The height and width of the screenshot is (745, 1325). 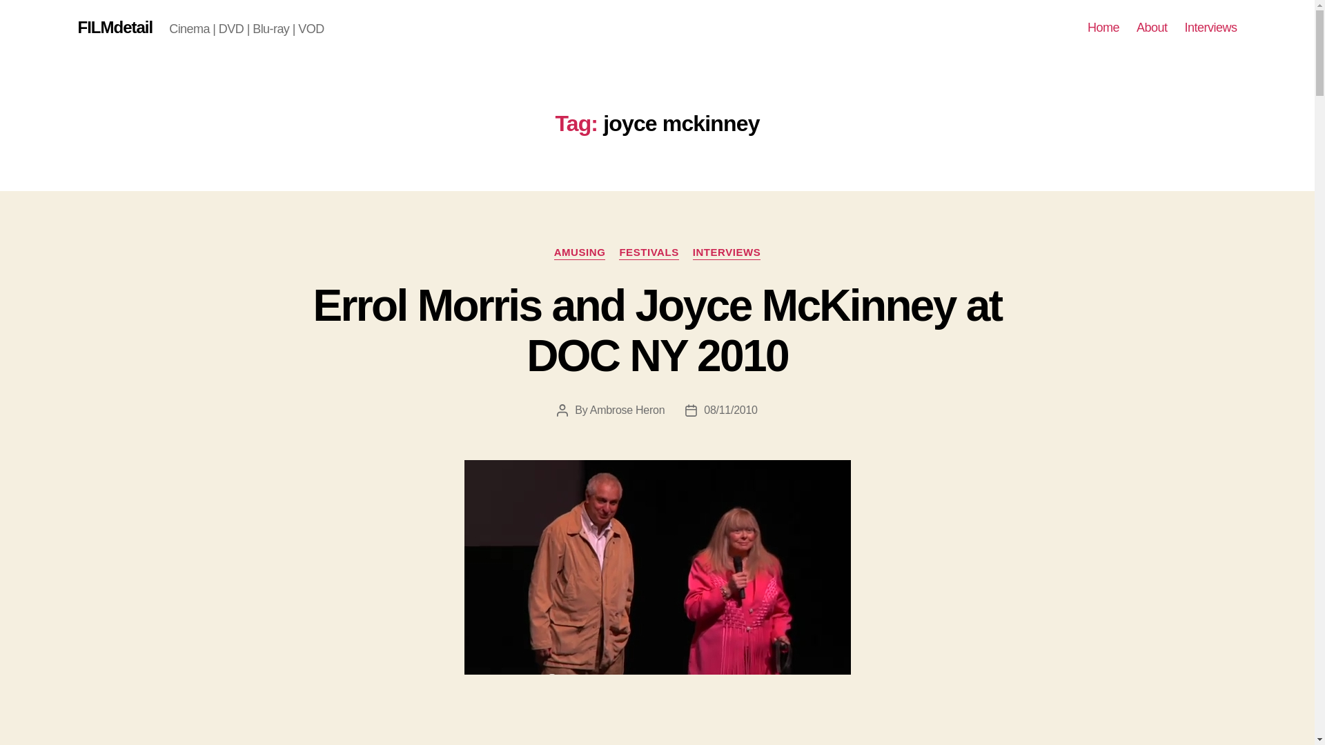 I want to click on About, so click(x=1152, y=28).